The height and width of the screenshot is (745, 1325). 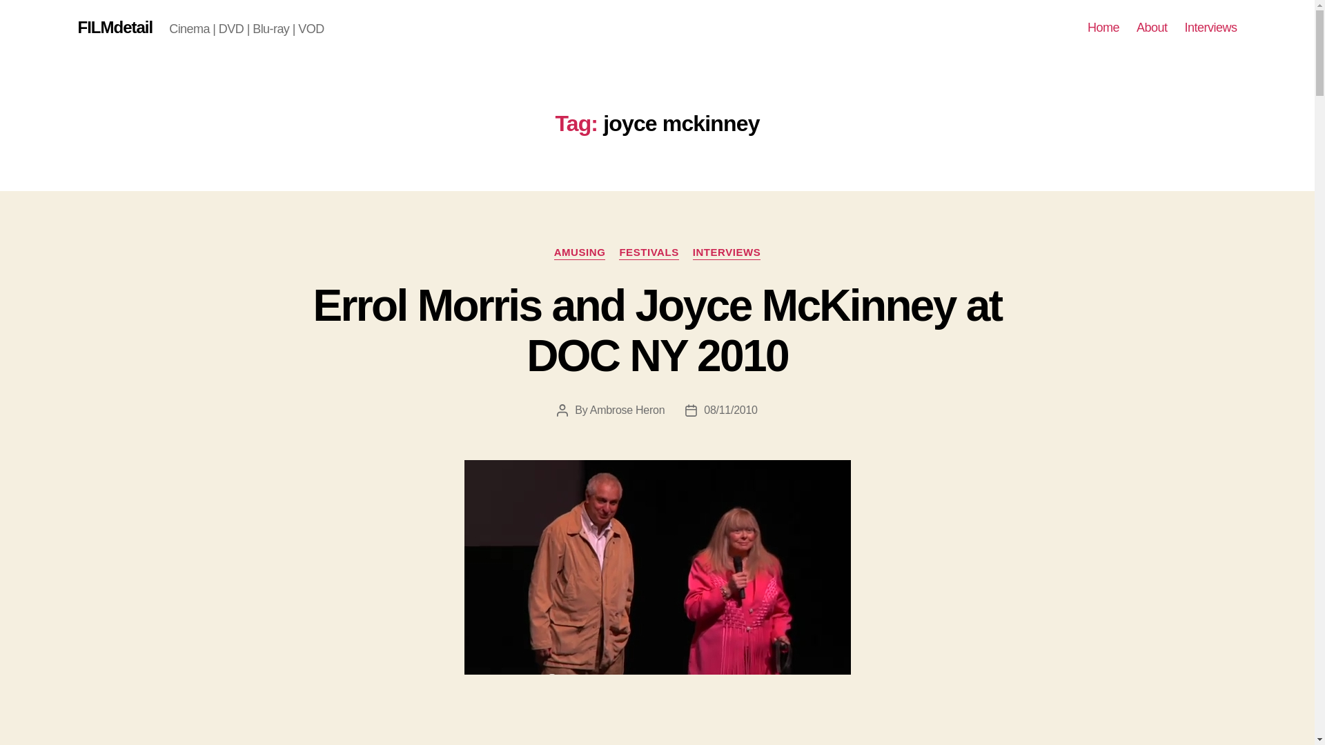 I want to click on About, so click(x=1152, y=28).